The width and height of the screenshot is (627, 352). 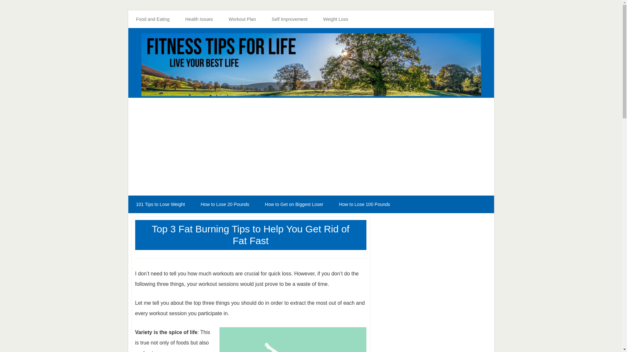 What do you see at coordinates (225, 204) in the screenshot?
I see `How to Lose 20 Pounds` at bounding box center [225, 204].